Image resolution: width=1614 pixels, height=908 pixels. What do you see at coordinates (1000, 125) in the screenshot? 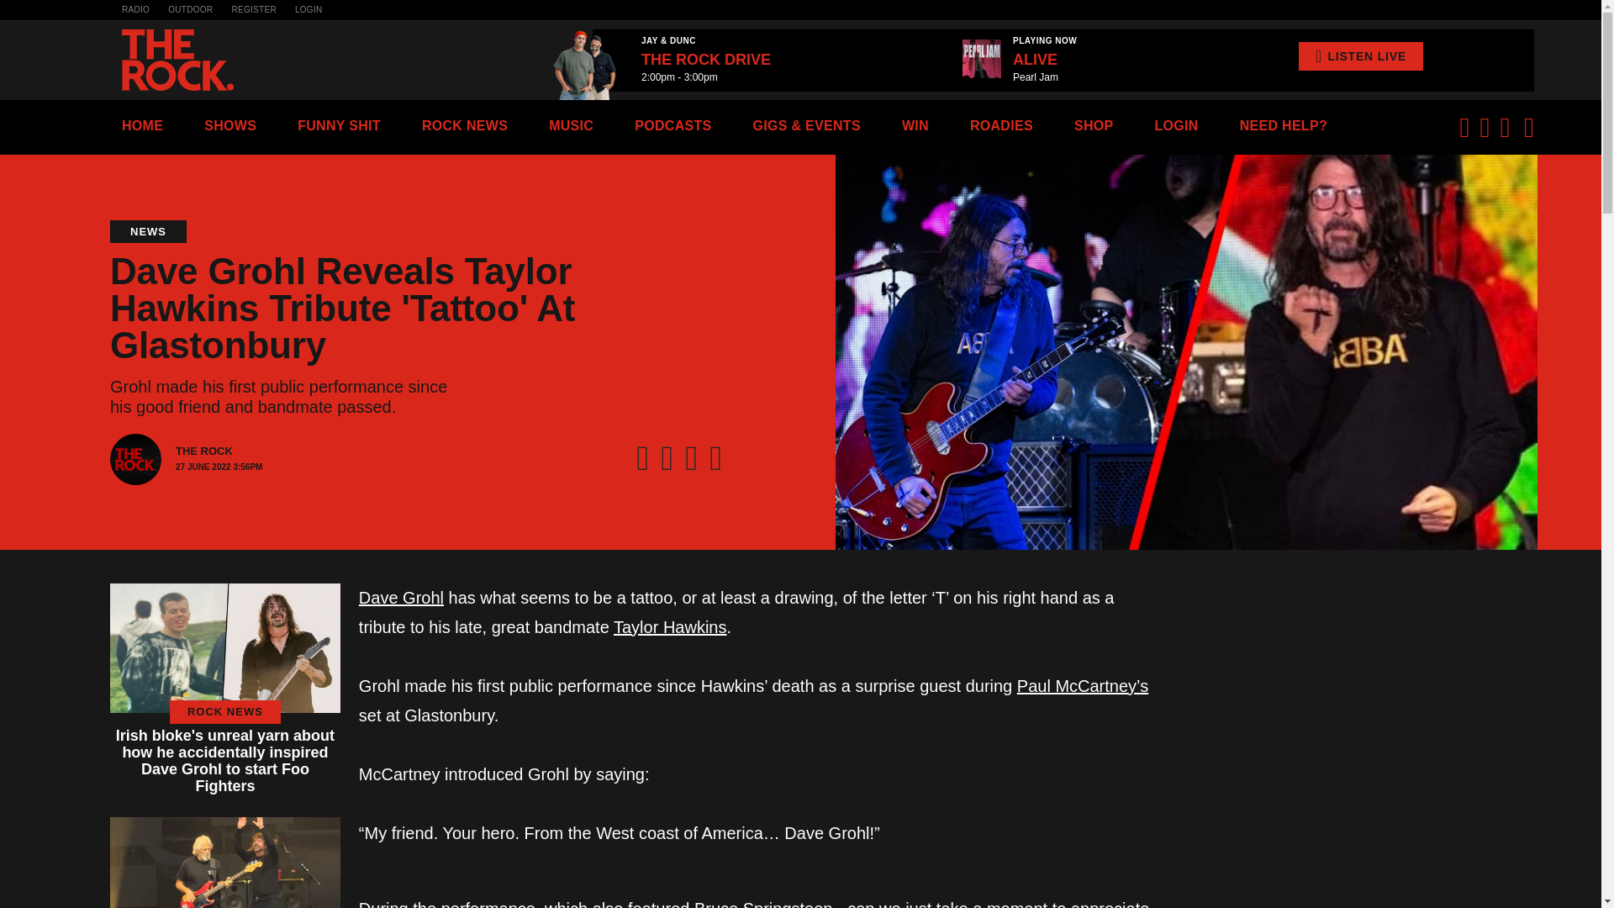
I see `ROADIES` at bounding box center [1000, 125].